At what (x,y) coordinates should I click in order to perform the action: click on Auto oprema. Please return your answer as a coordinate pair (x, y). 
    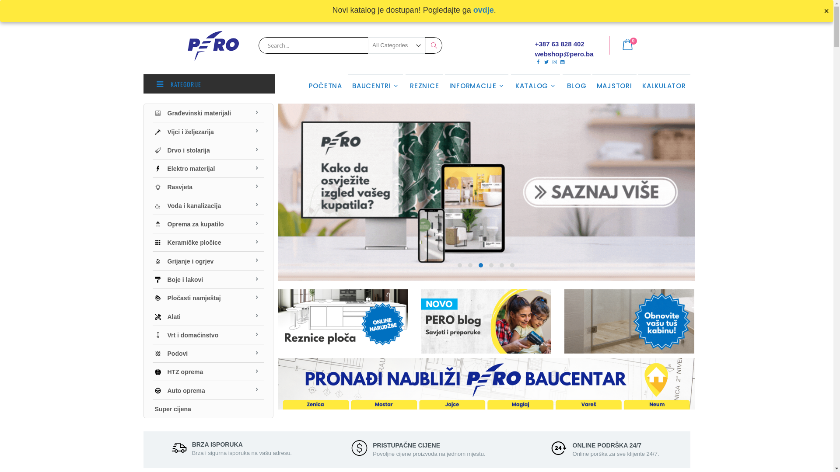
    Looking at the image, I should click on (208, 390).